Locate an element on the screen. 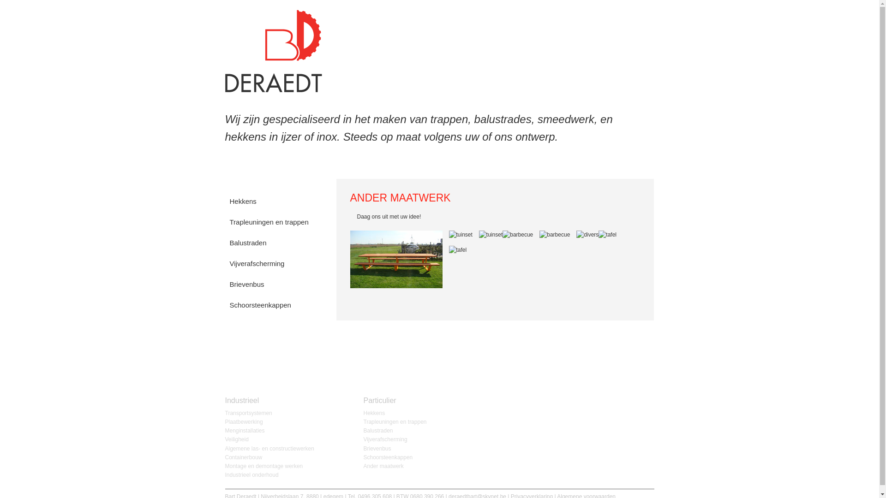 This screenshot has height=498, width=886. PARTICULIER is located at coordinates (629, 41).